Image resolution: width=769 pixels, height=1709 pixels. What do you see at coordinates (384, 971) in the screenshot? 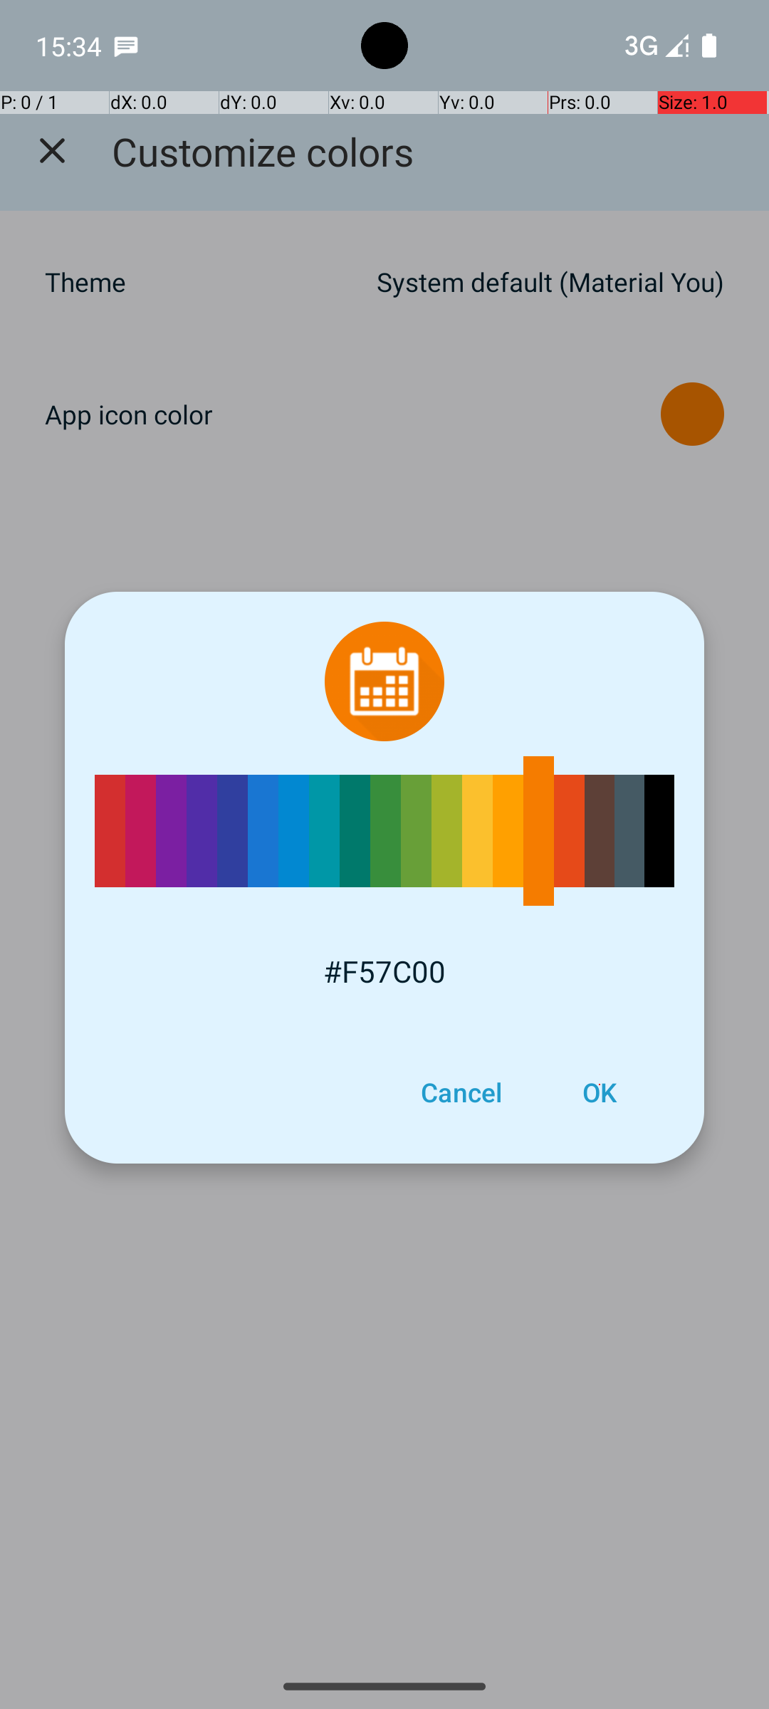
I see `#F57C00` at bounding box center [384, 971].